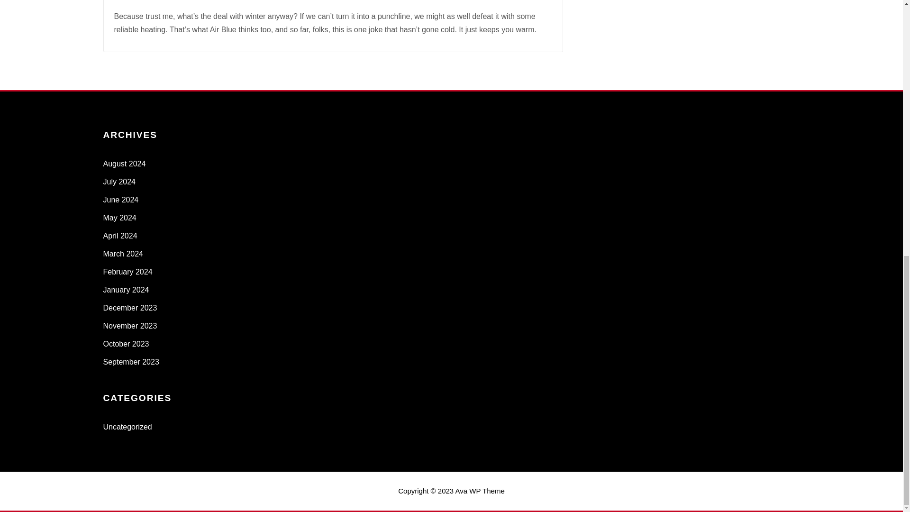 Image resolution: width=910 pixels, height=512 pixels. Describe the element at coordinates (124, 164) in the screenshot. I see `August 2024` at that location.